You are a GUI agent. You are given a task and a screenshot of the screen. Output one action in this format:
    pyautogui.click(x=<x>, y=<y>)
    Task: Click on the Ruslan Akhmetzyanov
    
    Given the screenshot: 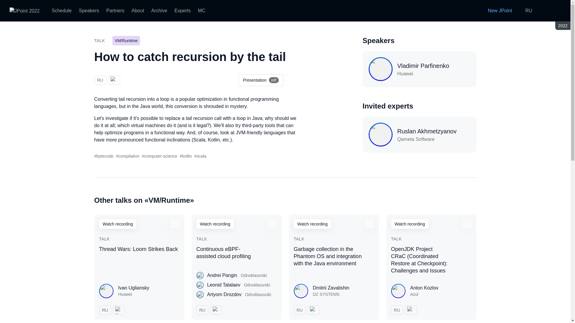 What is the action you would take?
    pyautogui.click(x=223, y=285)
    